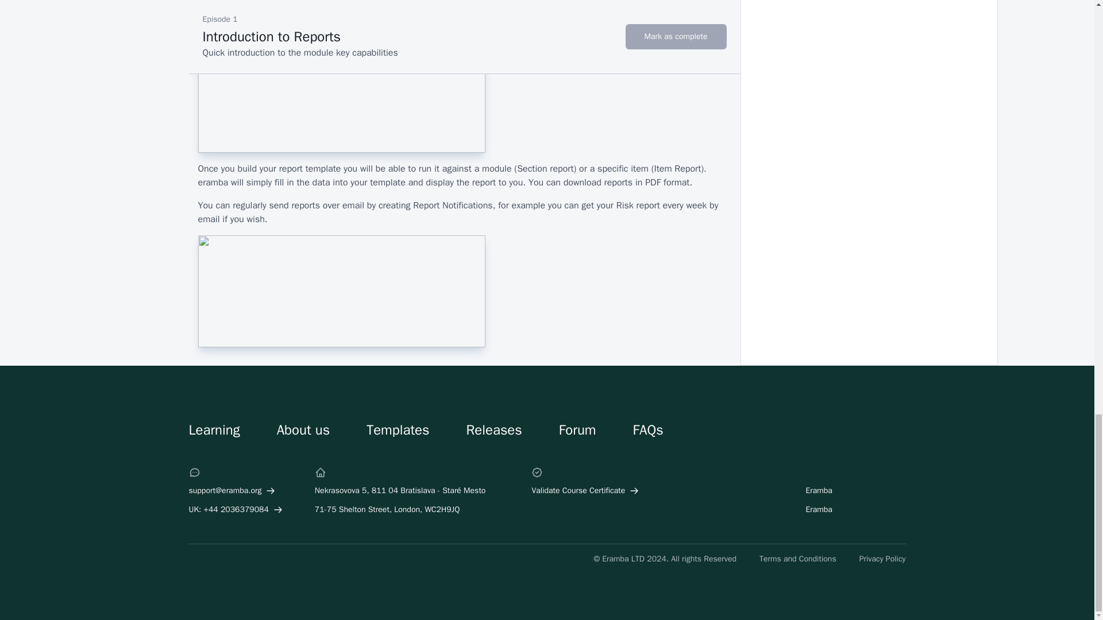  What do you see at coordinates (303, 429) in the screenshot?
I see `About us` at bounding box center [303, 429].